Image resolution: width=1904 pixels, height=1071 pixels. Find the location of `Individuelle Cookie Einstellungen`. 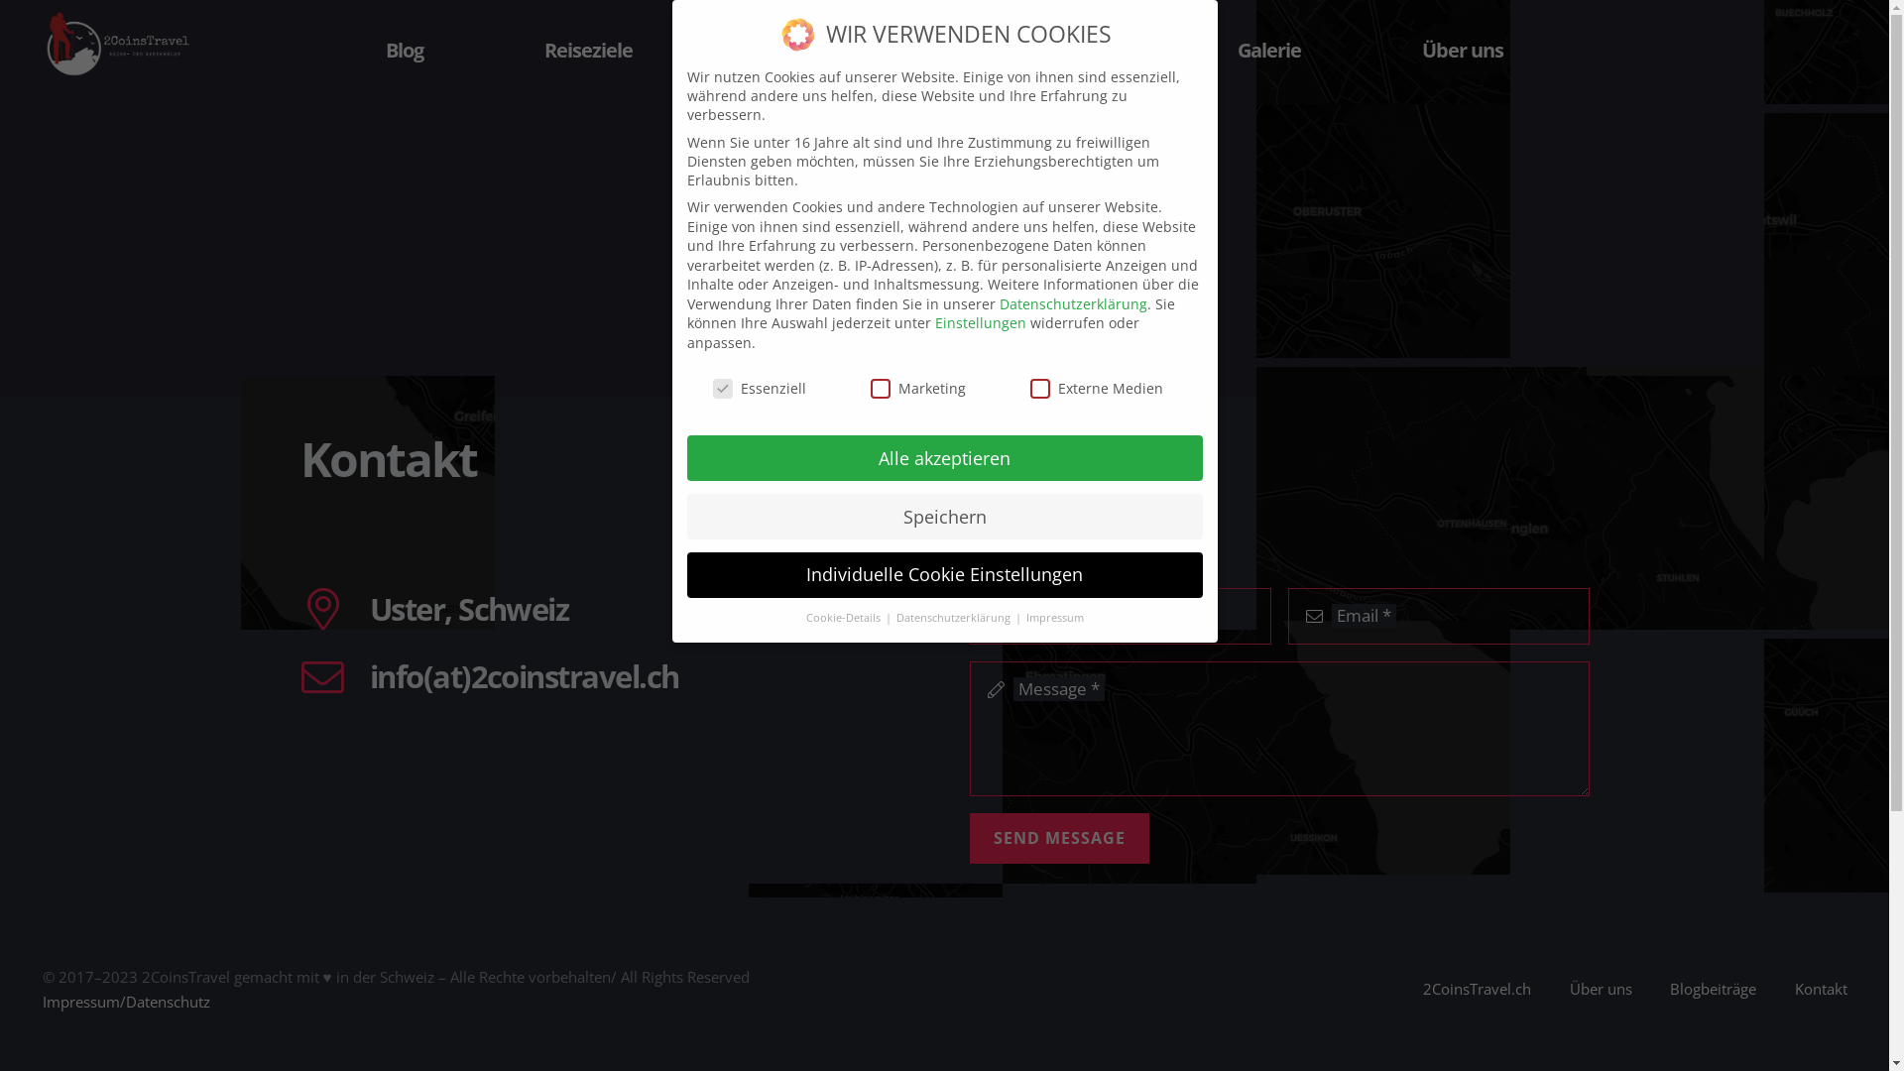

Individuelle Cookie Einstellungen is located at coordinates (944, 575).